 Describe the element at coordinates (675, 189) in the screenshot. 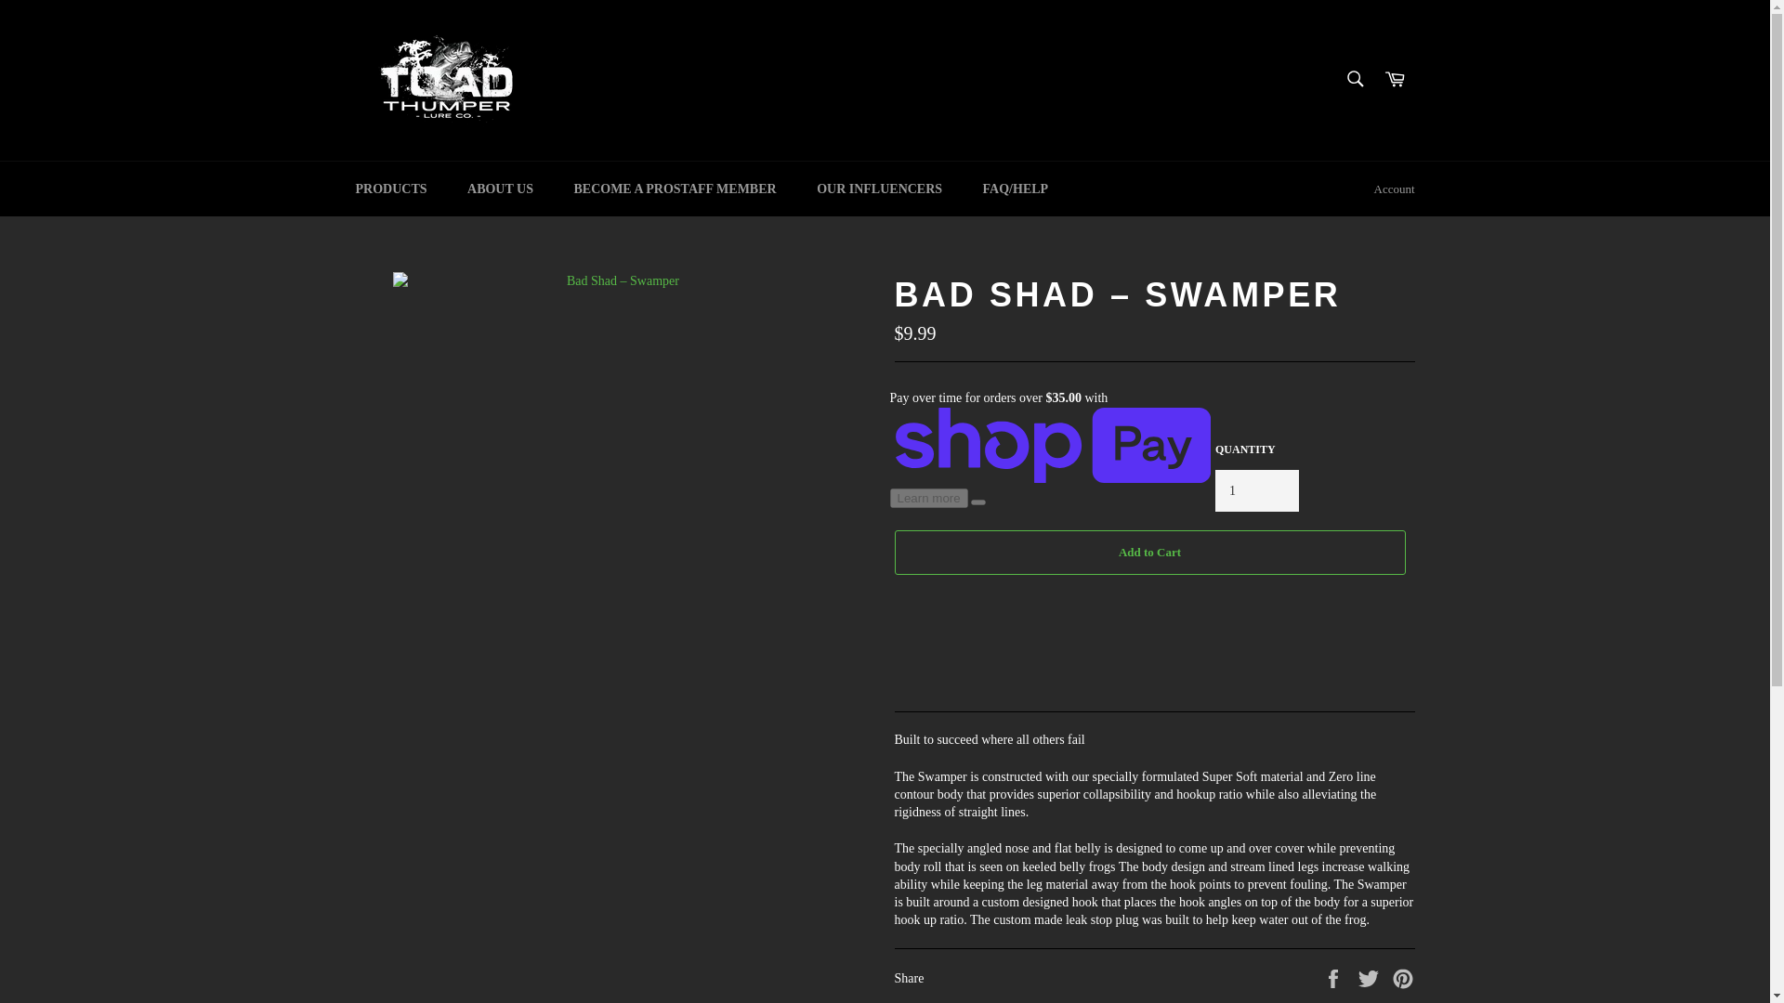

I see `BECOME A PROSTAFF MEMBER` at that location.